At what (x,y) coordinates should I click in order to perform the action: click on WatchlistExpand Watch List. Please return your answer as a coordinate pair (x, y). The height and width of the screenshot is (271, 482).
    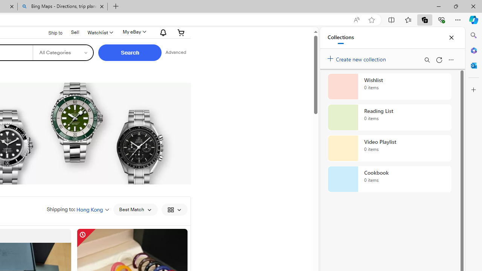
    Looking at the image, I should click on (99, 32).